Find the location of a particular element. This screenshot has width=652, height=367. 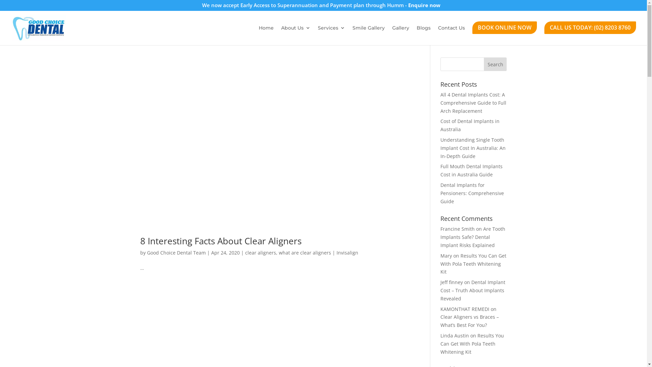

BOOK ONLINE NOW is located at coordinates (505, 33).